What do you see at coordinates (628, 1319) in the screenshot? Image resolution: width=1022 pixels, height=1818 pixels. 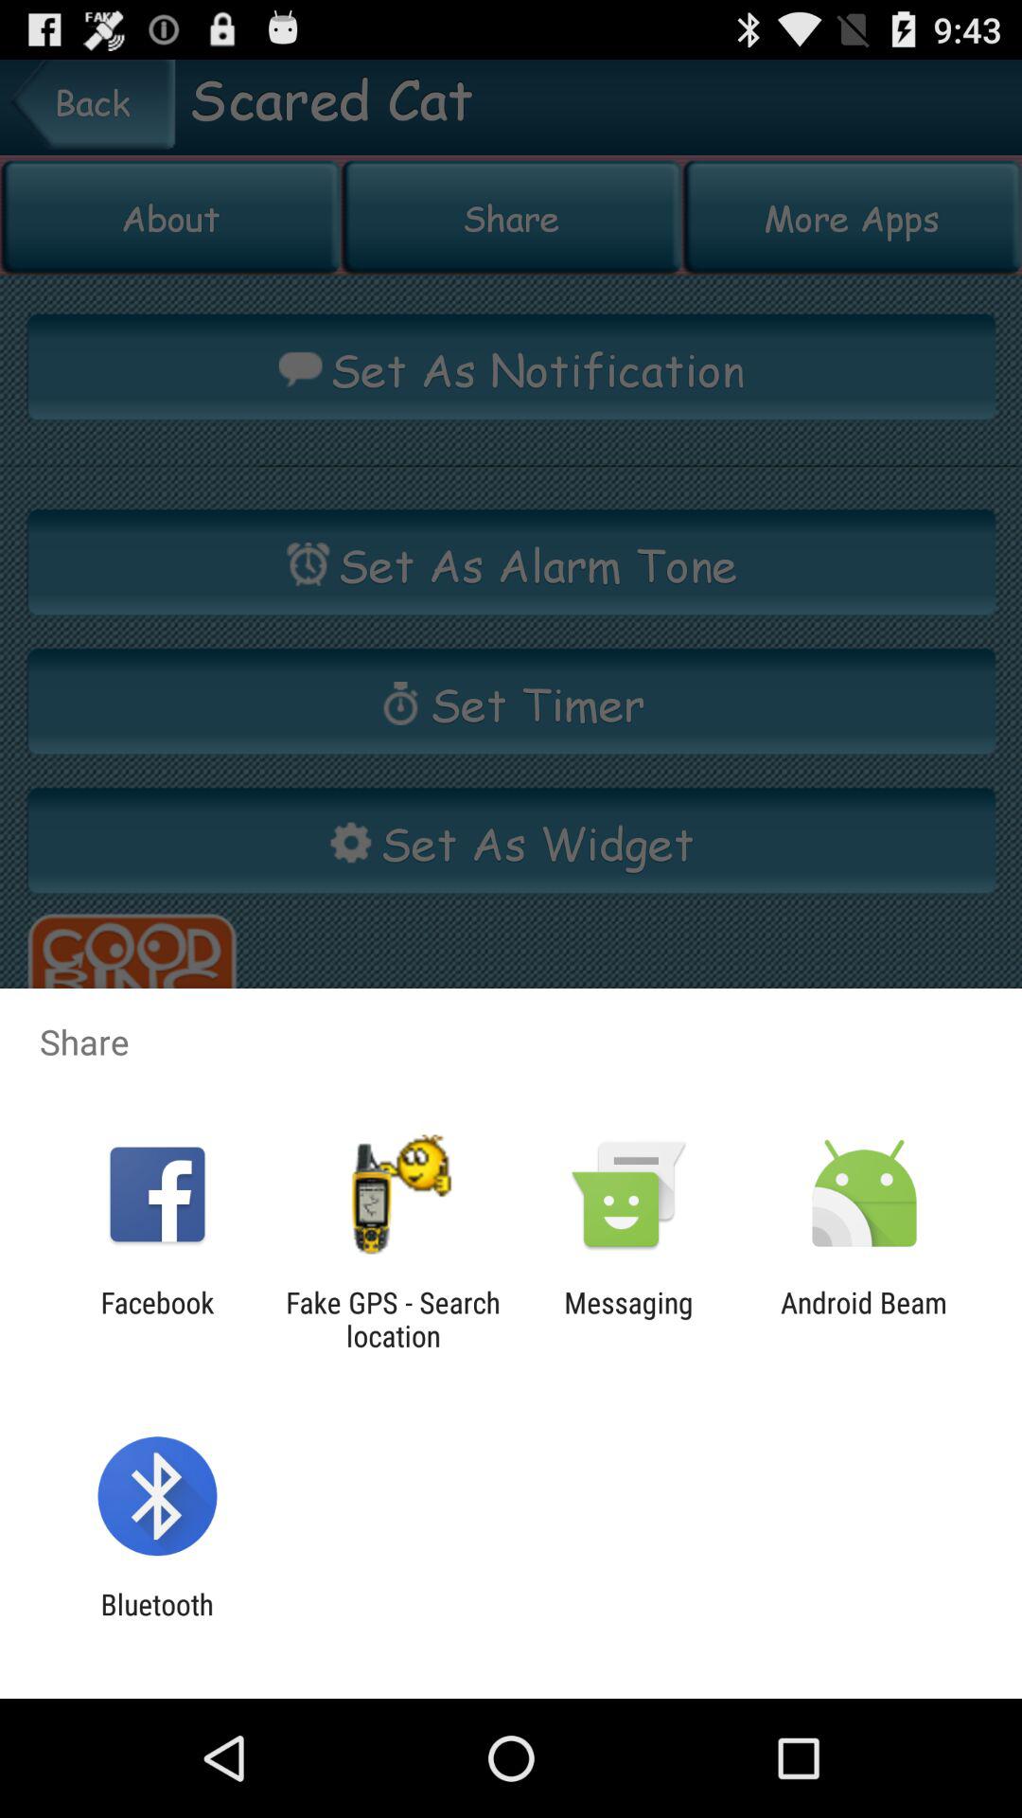 I see `press messaging icon` at bounding box center [628, 1319].